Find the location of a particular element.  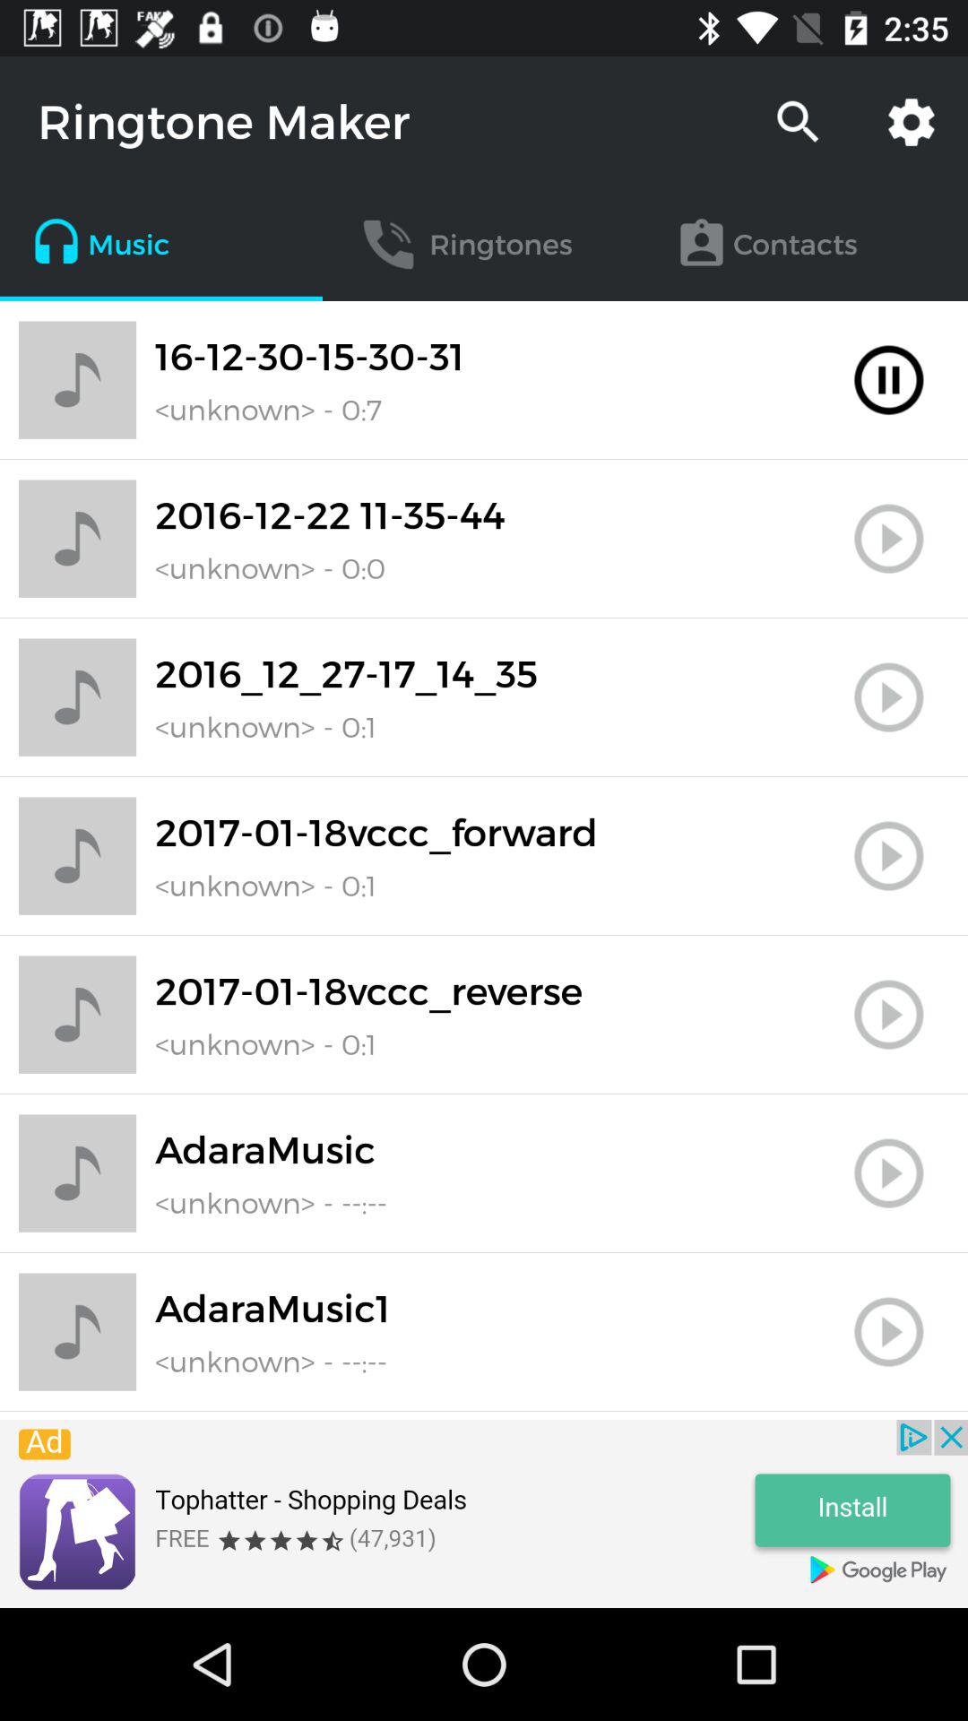

click for advertisement is located at coordinates (484, 1514).